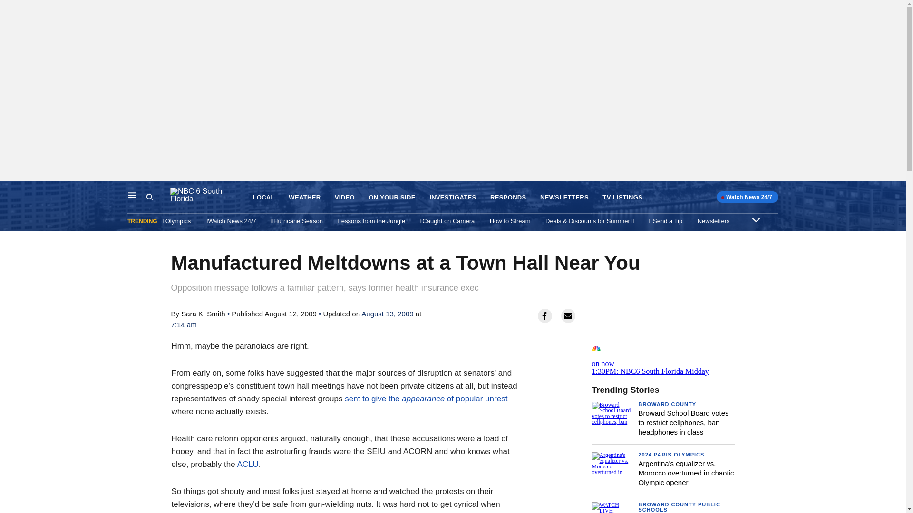 Image resolution: width=913 pixels, height=513 pixels. I want to click on Expand, so click(756, 219).